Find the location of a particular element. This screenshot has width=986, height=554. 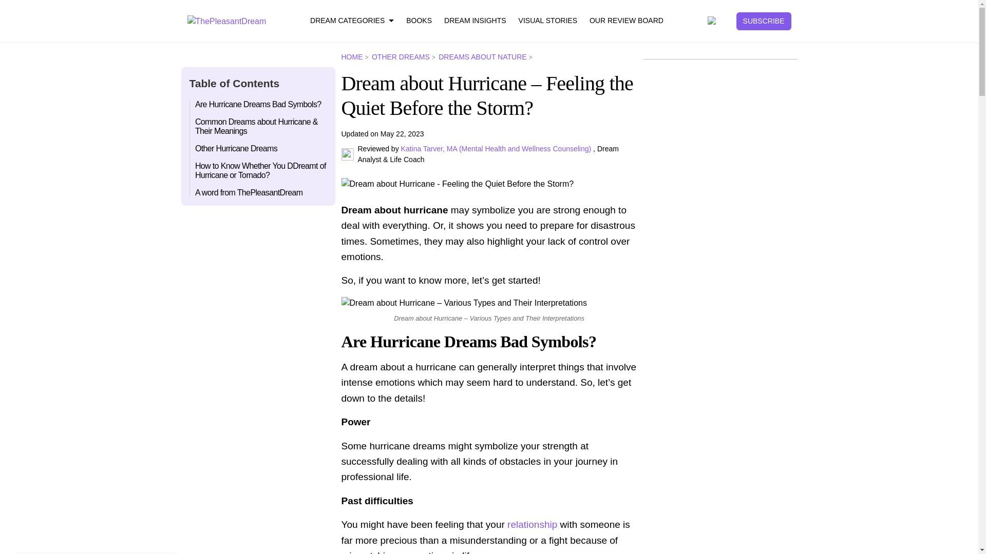

How to Know Whether You DDreamt of Hurricane or Tornado? is located at coordinates (259, 170).